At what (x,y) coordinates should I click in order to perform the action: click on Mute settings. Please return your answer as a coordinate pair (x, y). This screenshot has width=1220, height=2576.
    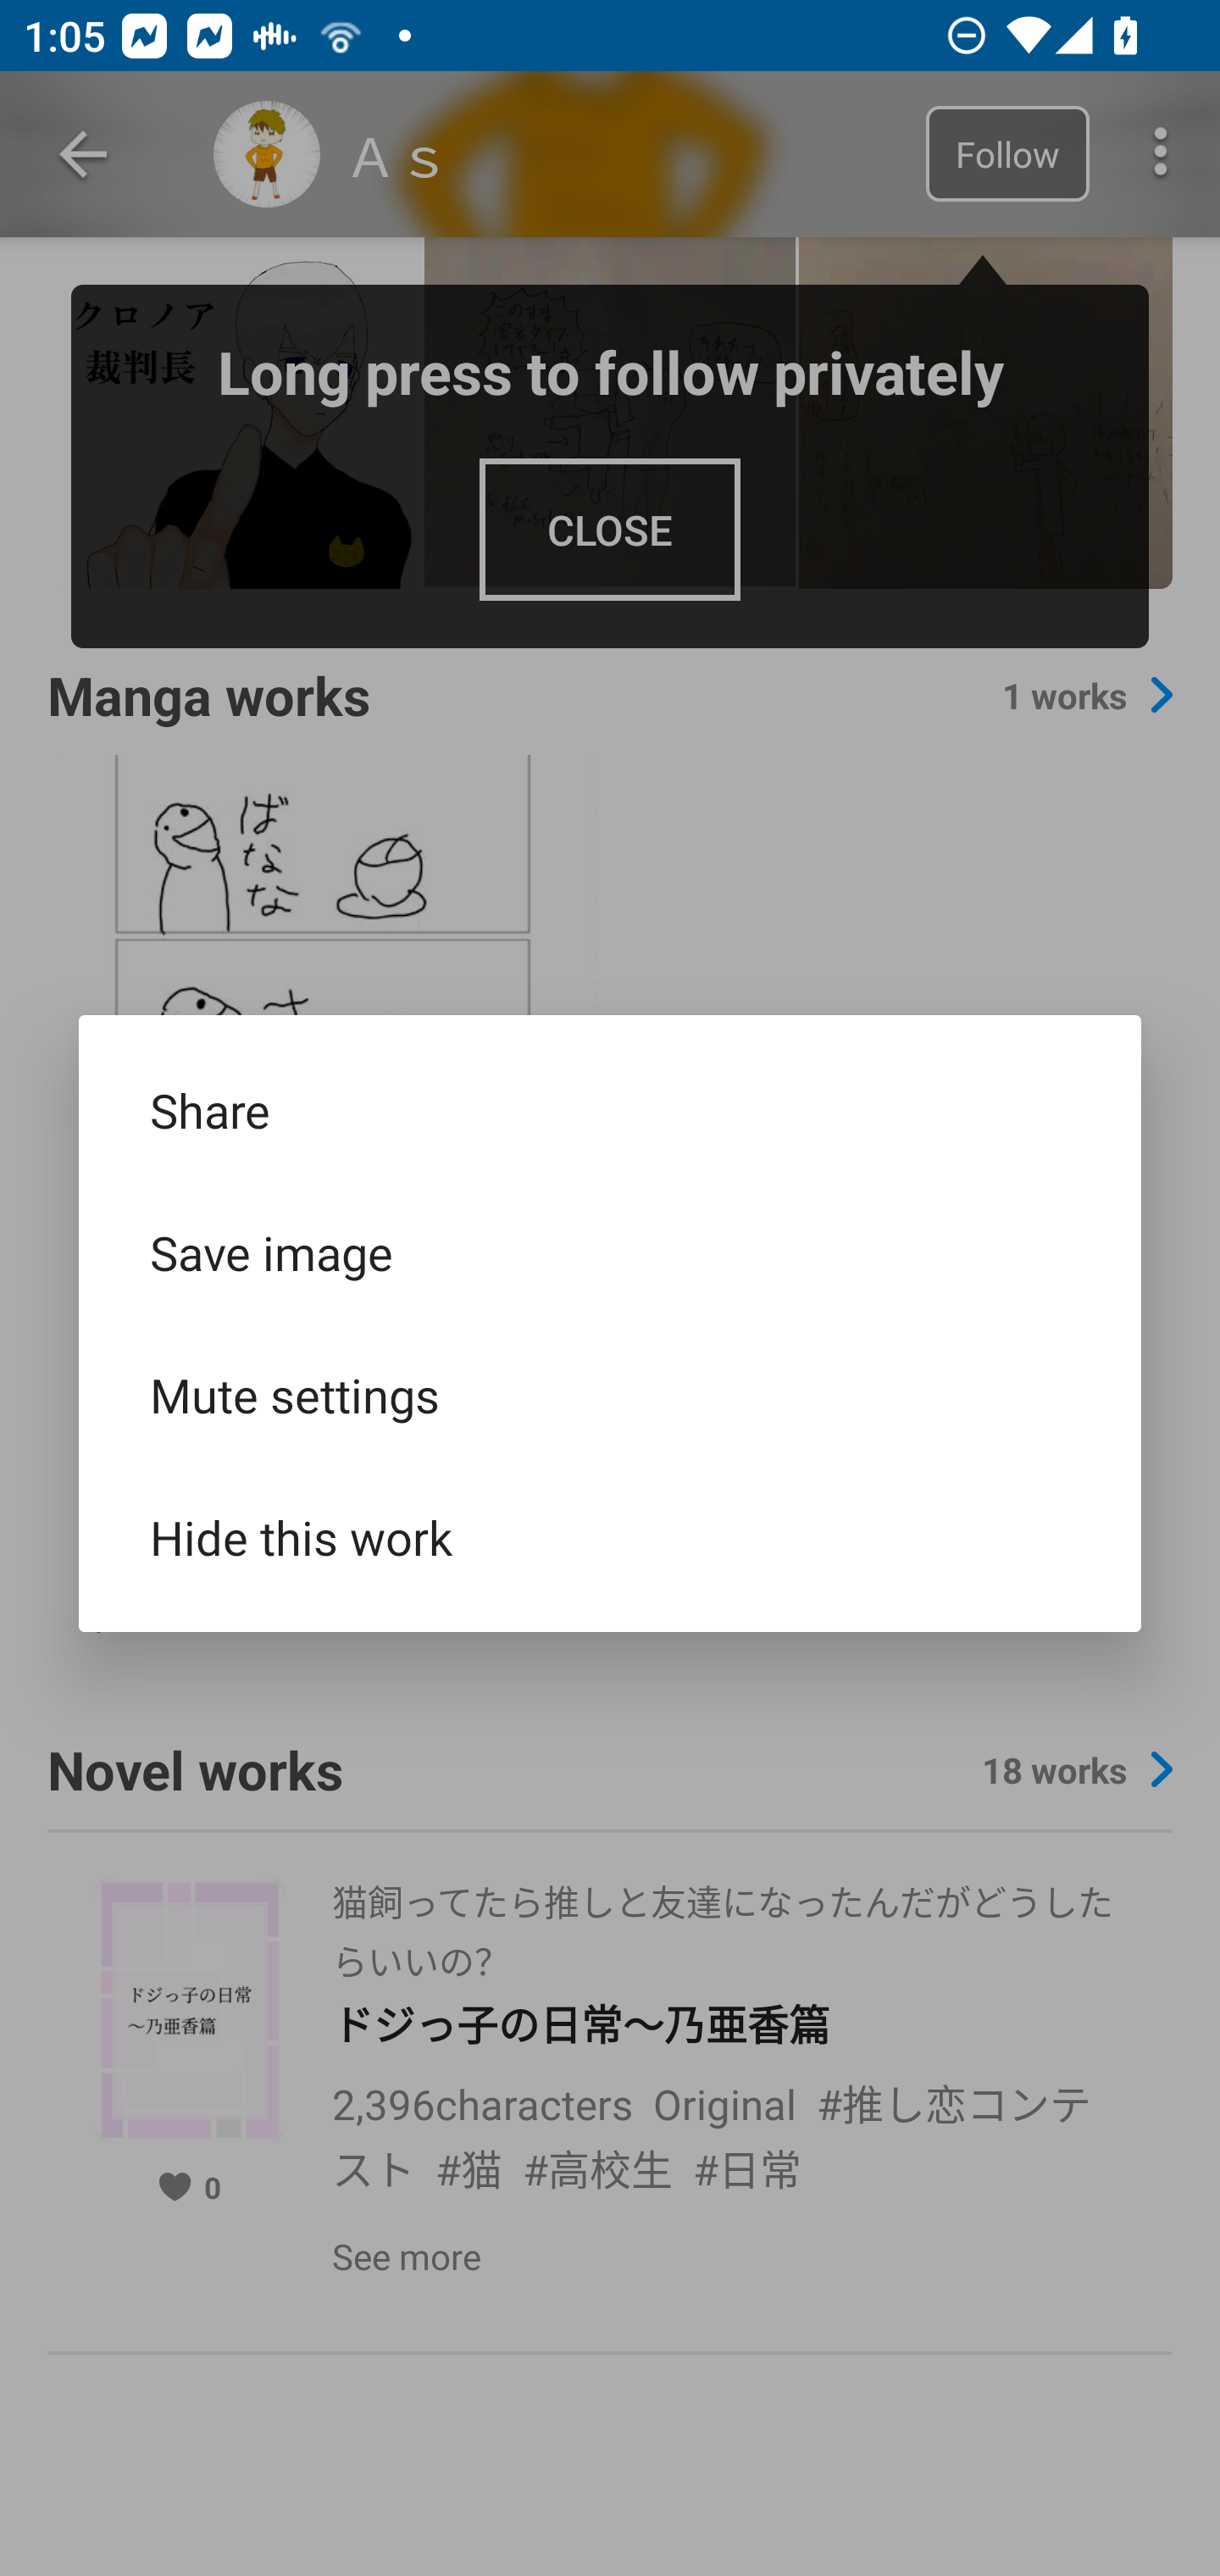
    Looking at the image, I should click on (610, 1395).